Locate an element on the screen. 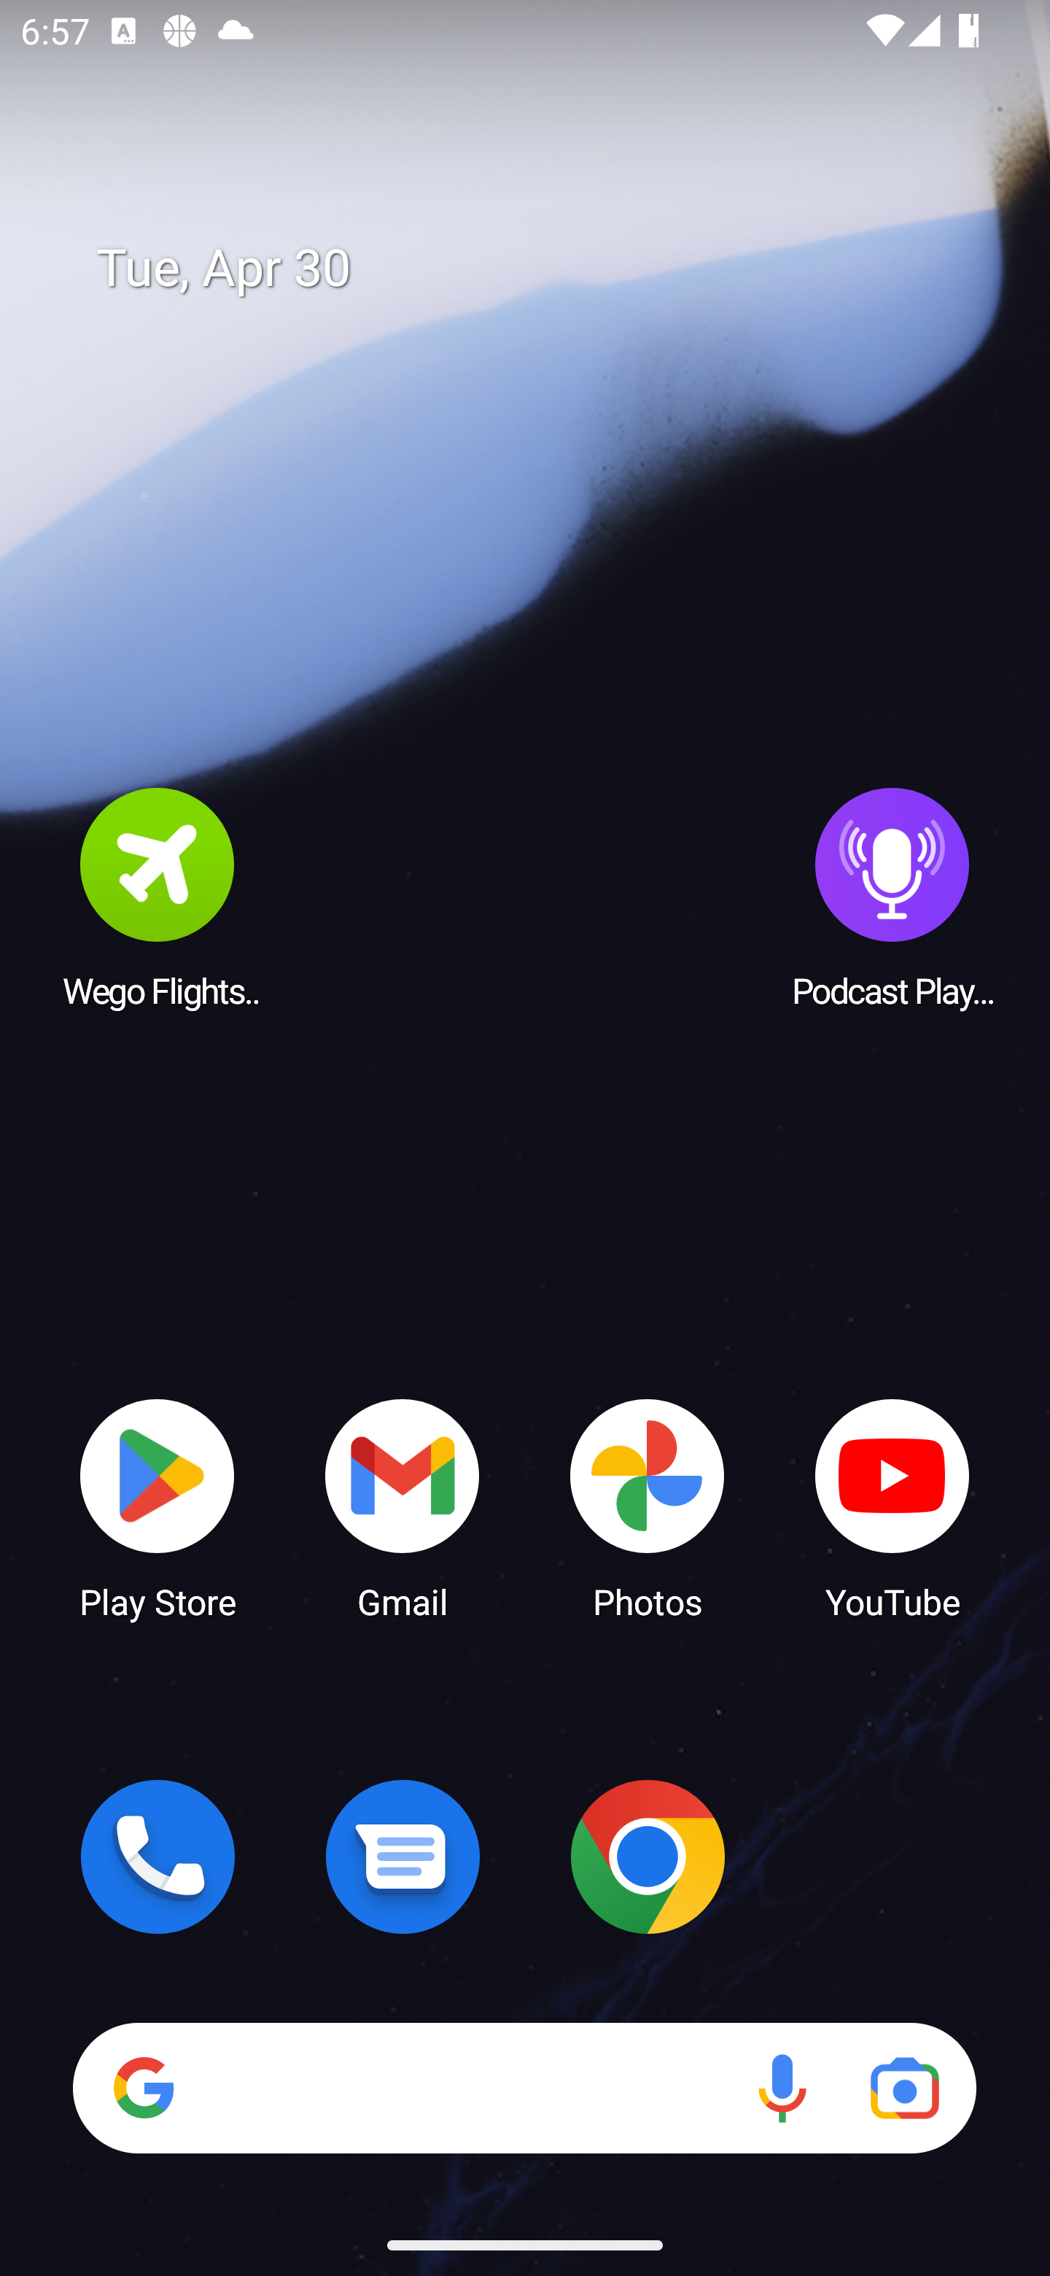 The image size is (1050, 2276). Podcast Player is located at coordinates (892, 897).